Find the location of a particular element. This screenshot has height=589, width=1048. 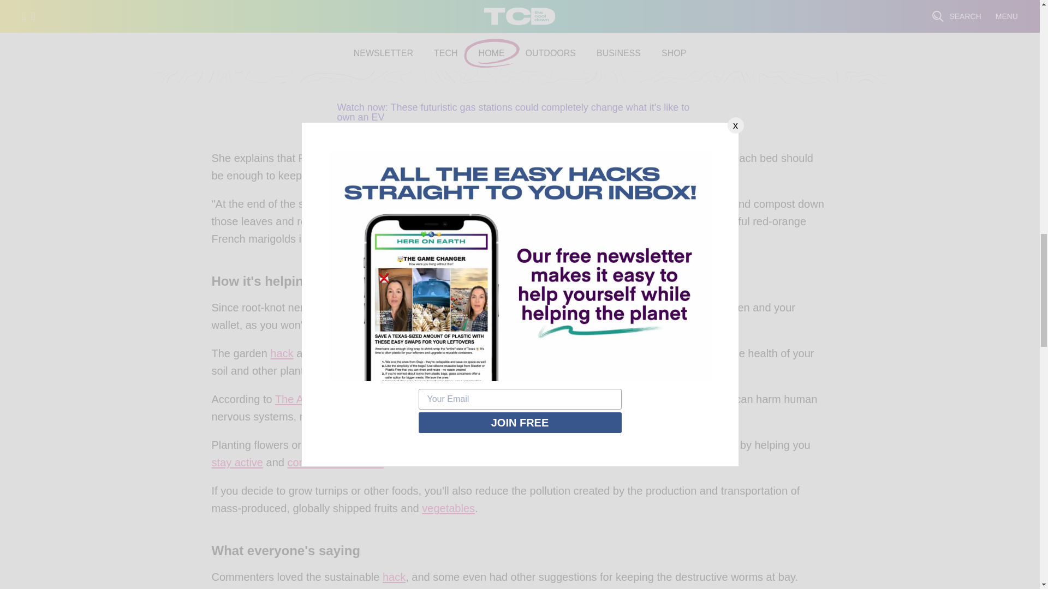

Hacks is located at coordinates (394, 579).